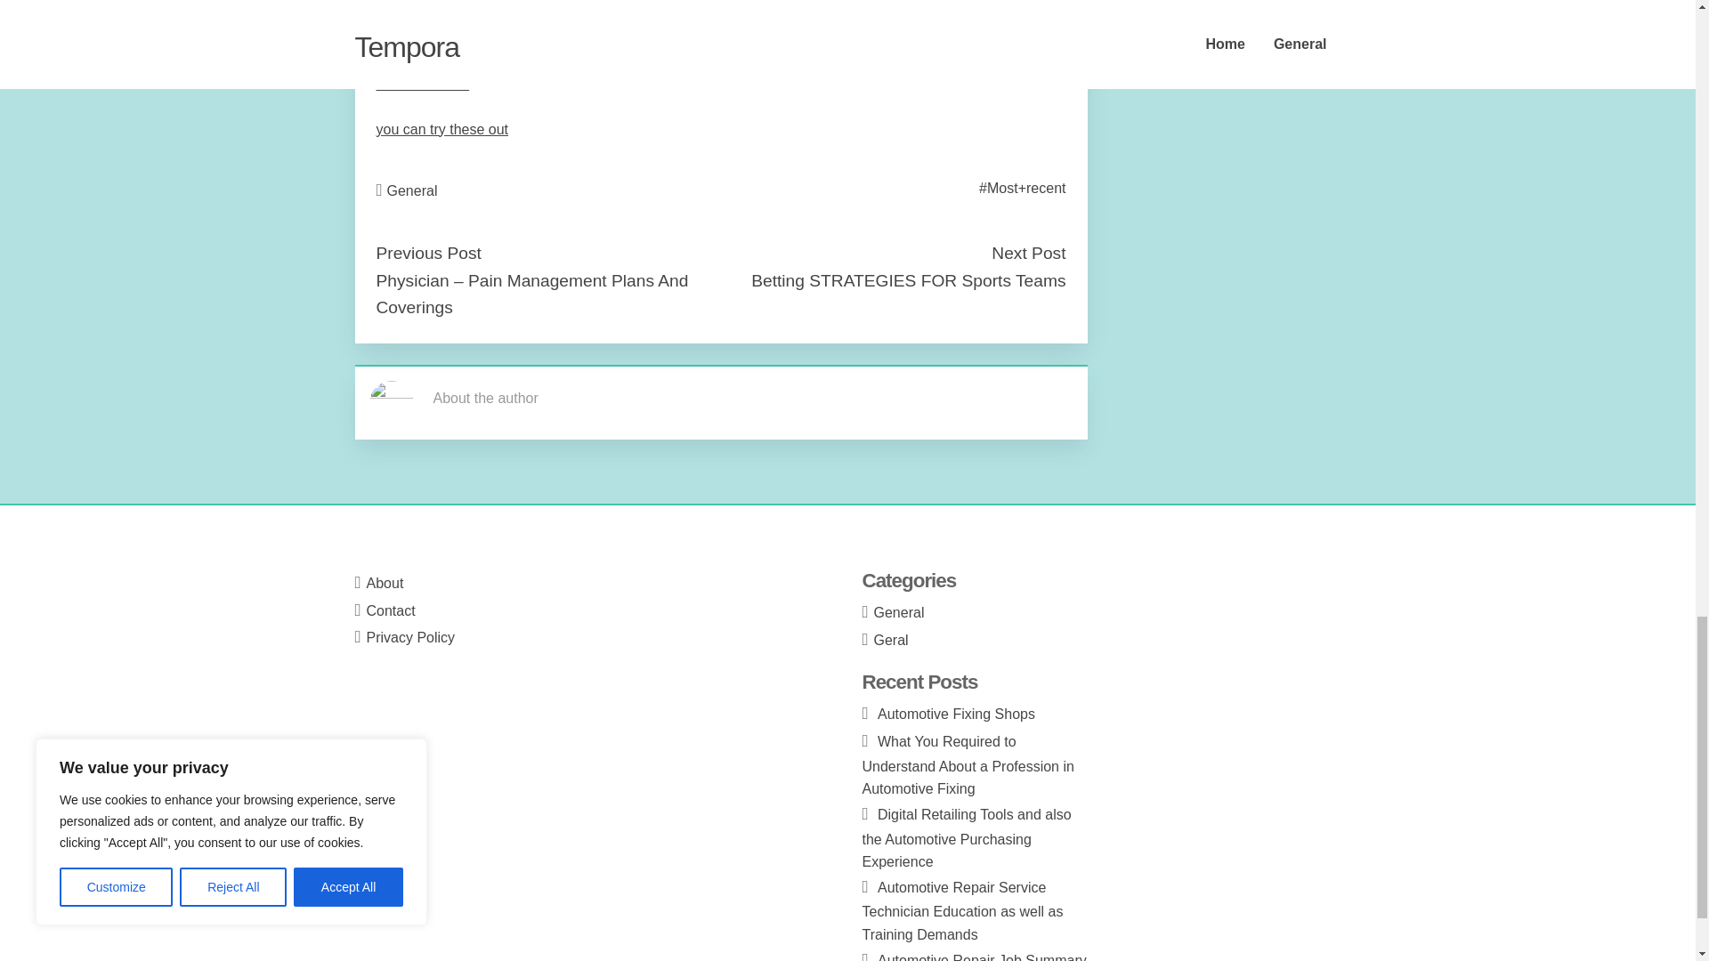 This screenshot has width=1709, height=961. What do you see at coordinates (1027, 253) in the screenshot?
I see `Next Post` at bounding box center [1027, 253].